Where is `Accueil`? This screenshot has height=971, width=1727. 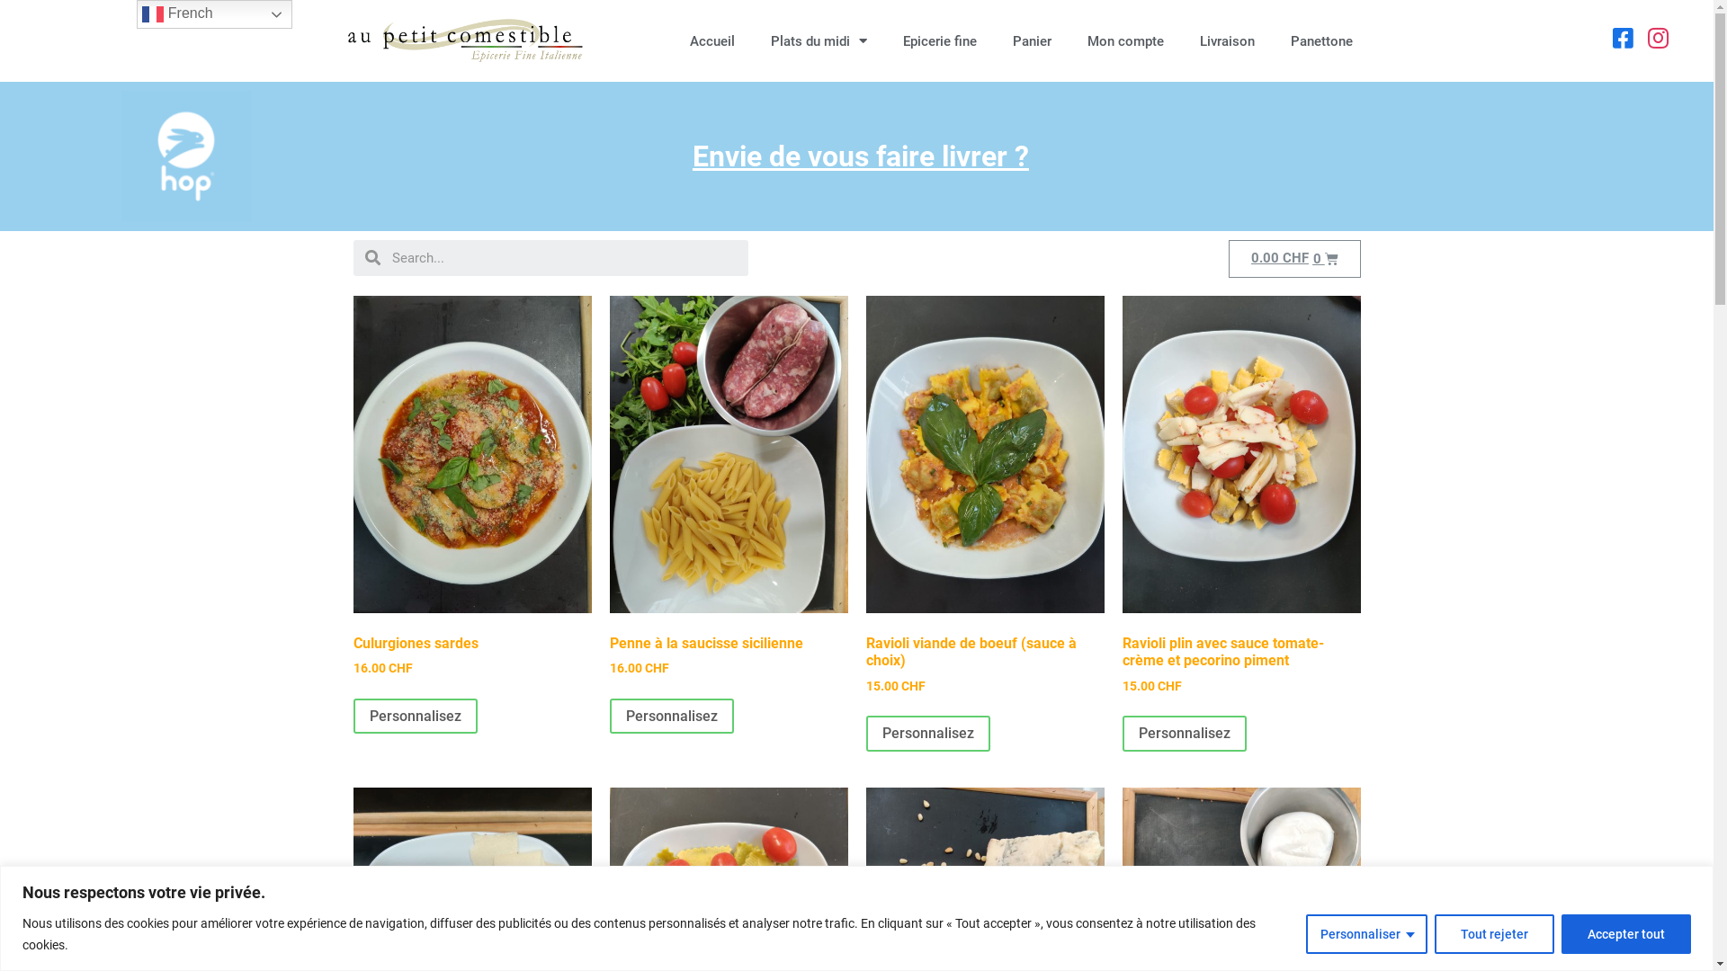
Accueil is located at coordinates (712, 40).